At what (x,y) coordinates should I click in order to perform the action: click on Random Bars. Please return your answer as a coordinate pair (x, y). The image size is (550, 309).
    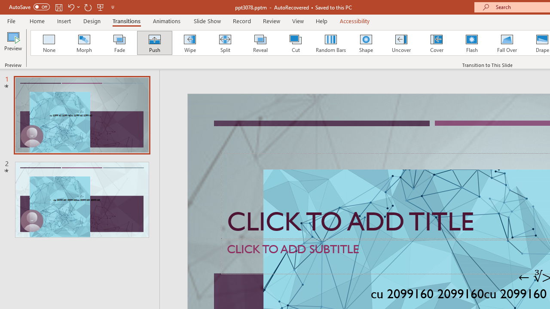
    Looking at the image, I should click on (331, 43).